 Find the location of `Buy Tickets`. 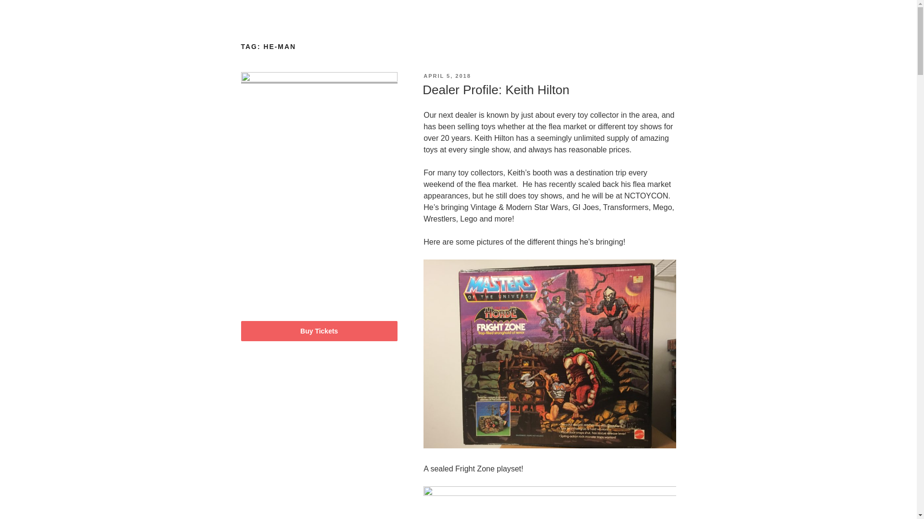

Buy Tickets is located at coordinates (319, 331).